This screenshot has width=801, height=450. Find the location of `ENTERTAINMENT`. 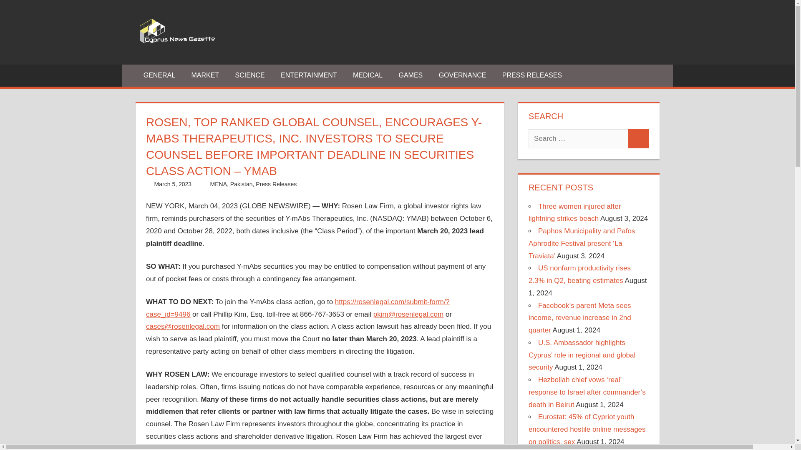

ENTERTAINMENT is located at coordinates (309, 75).